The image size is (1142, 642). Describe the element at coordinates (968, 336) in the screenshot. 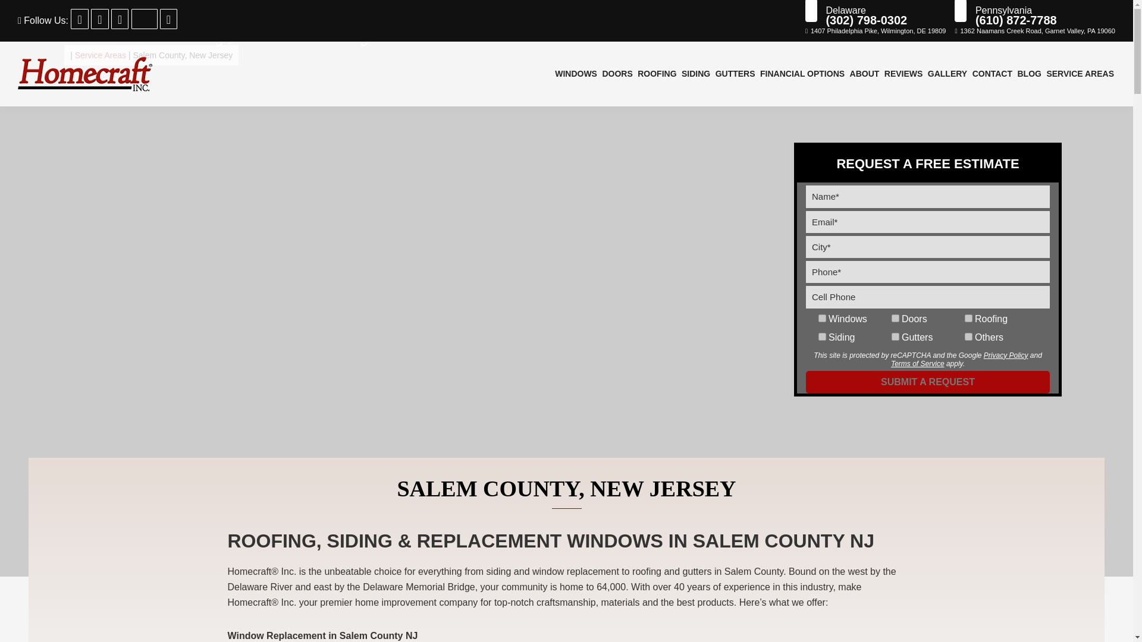

I see `Others` at that location.